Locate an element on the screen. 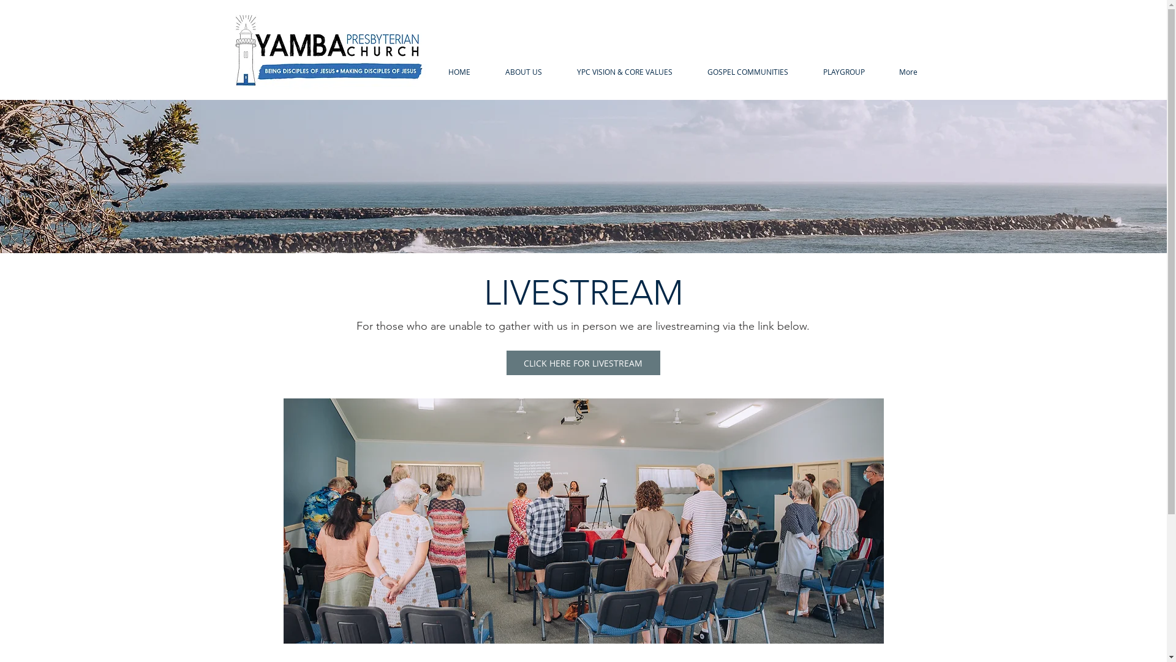 This screenshot has width=1176, height=662. HOME is located at coordinates (459, 72).